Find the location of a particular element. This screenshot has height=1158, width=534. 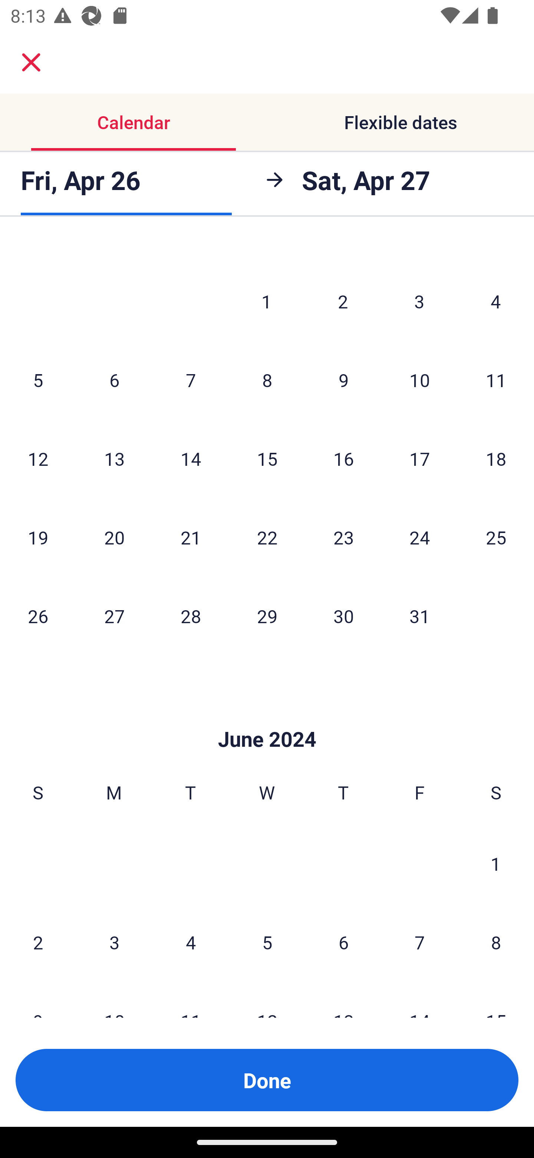

27 Monday, May 27, 2024 is located at coordinates (114, 616).